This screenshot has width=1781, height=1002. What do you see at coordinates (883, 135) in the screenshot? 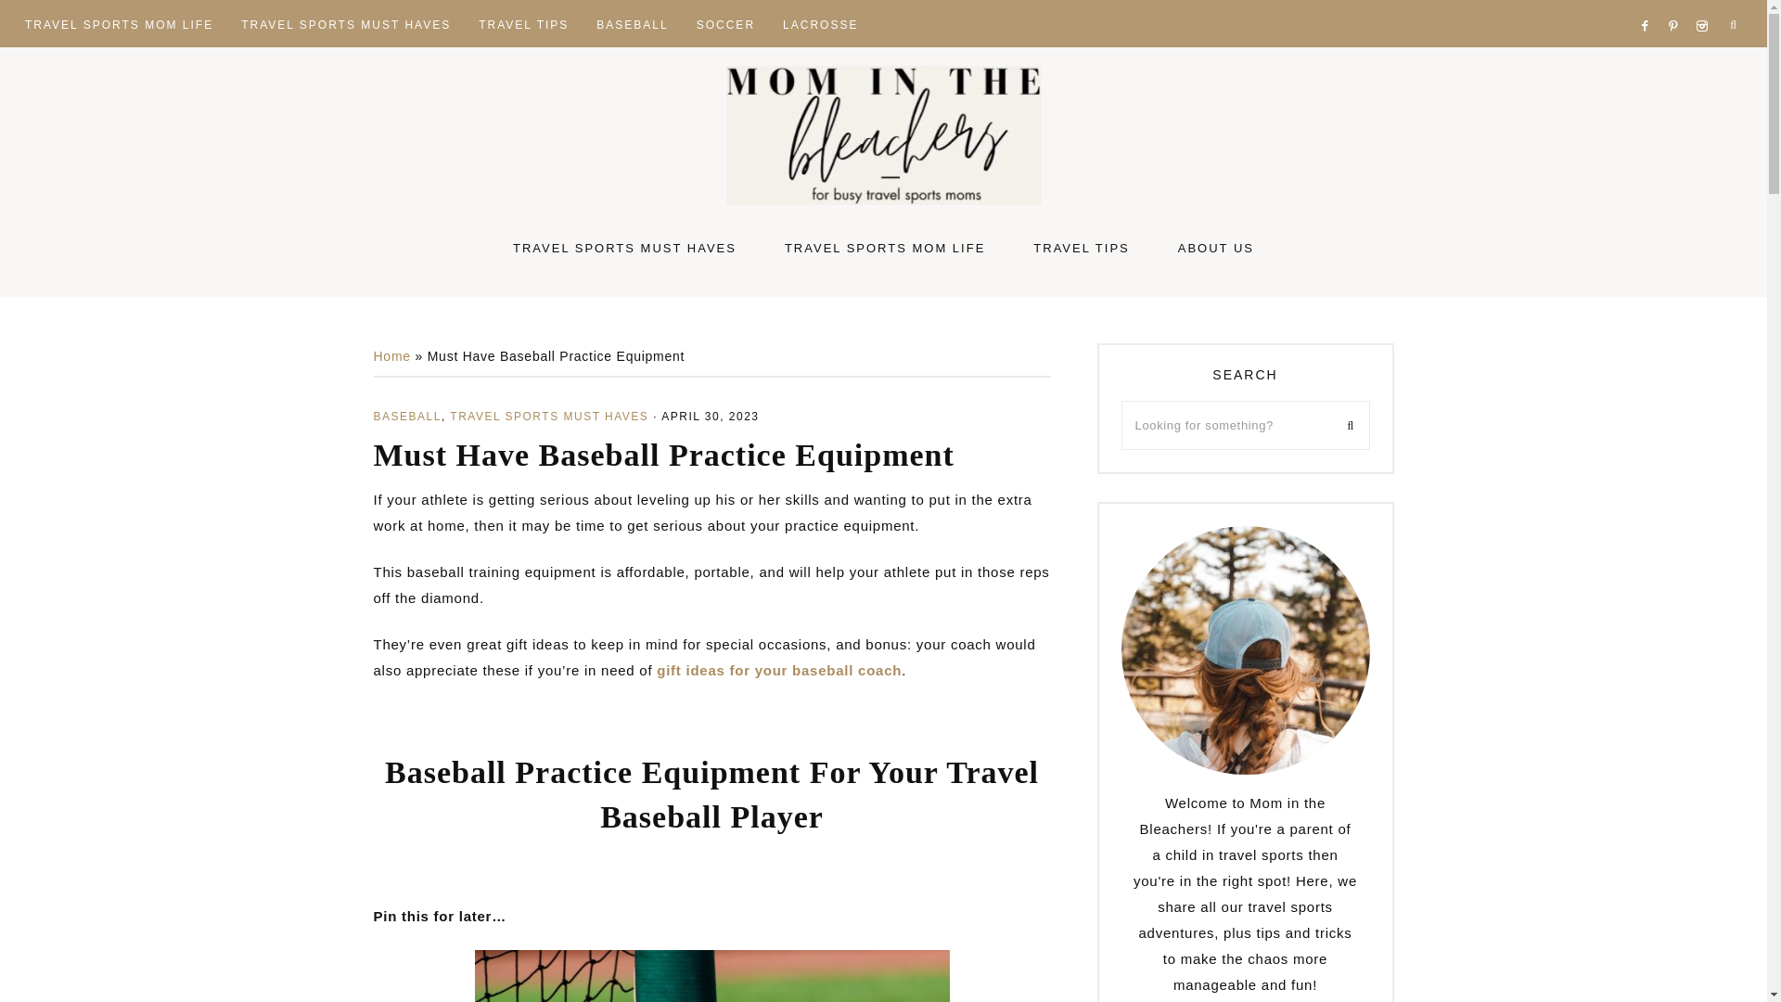
I see `Mom in the Bleachers` at bounding box center [883, 135].